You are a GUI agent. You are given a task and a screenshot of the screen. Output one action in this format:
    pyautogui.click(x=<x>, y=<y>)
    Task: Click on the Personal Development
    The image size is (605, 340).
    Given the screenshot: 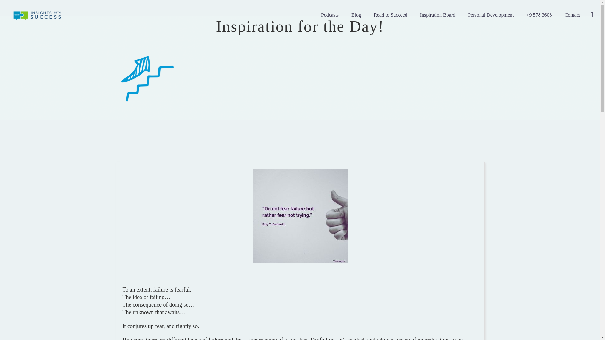 What is the action you would take?
    pyautogui.click(x=490, y=15)
    